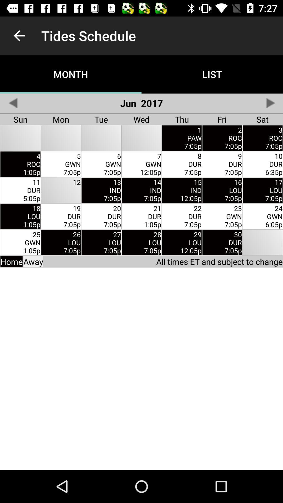 The width and height of the screenshot is (283, 503). What do you see at coordinates (270, 103) in the screenshot?
I see `switch to next month` at bounding box center [270, 103].